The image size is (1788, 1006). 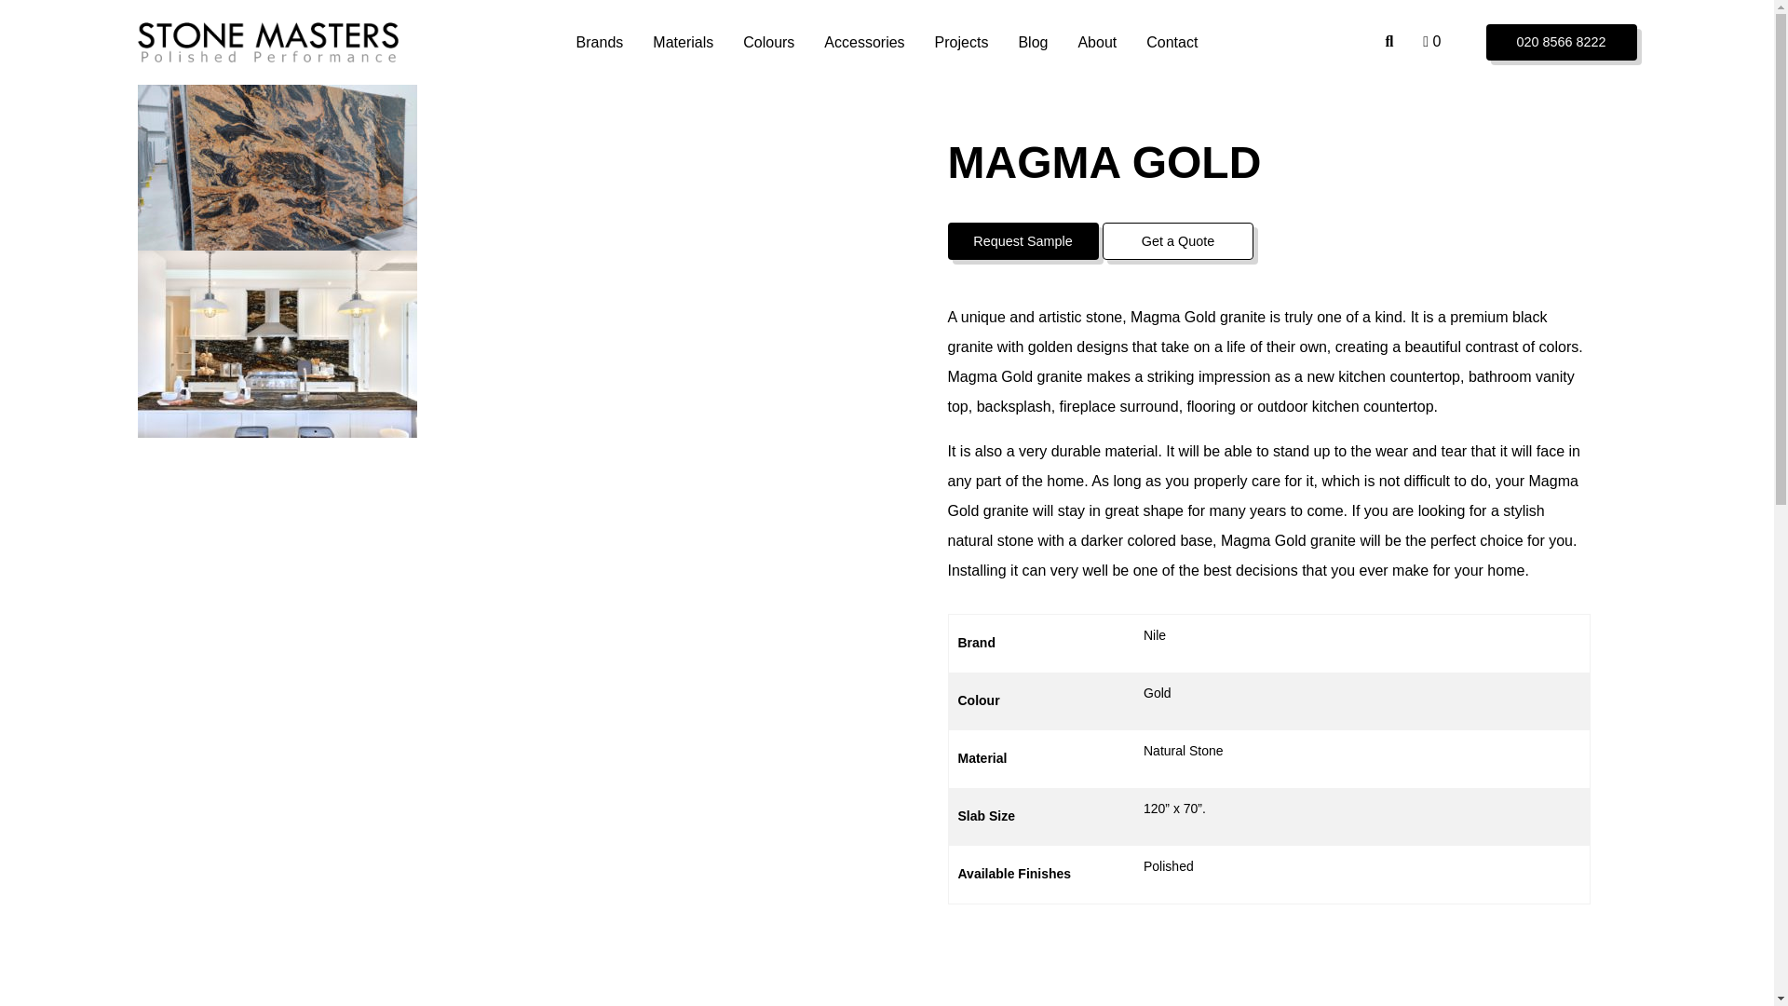 I want to click on Materials, so click(x=683, y=41).